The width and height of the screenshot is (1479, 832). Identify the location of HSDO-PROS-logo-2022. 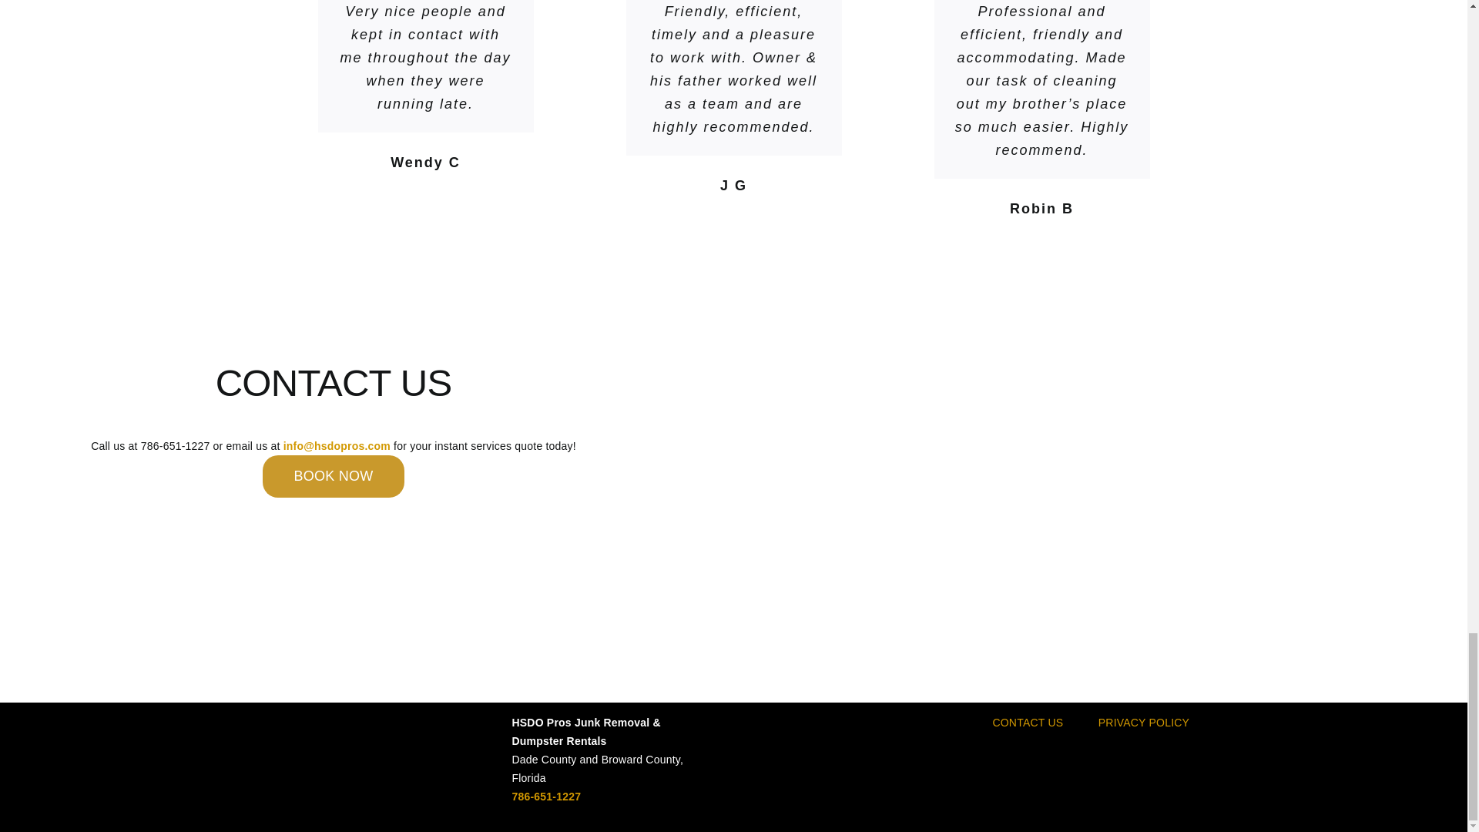
(373, 749).